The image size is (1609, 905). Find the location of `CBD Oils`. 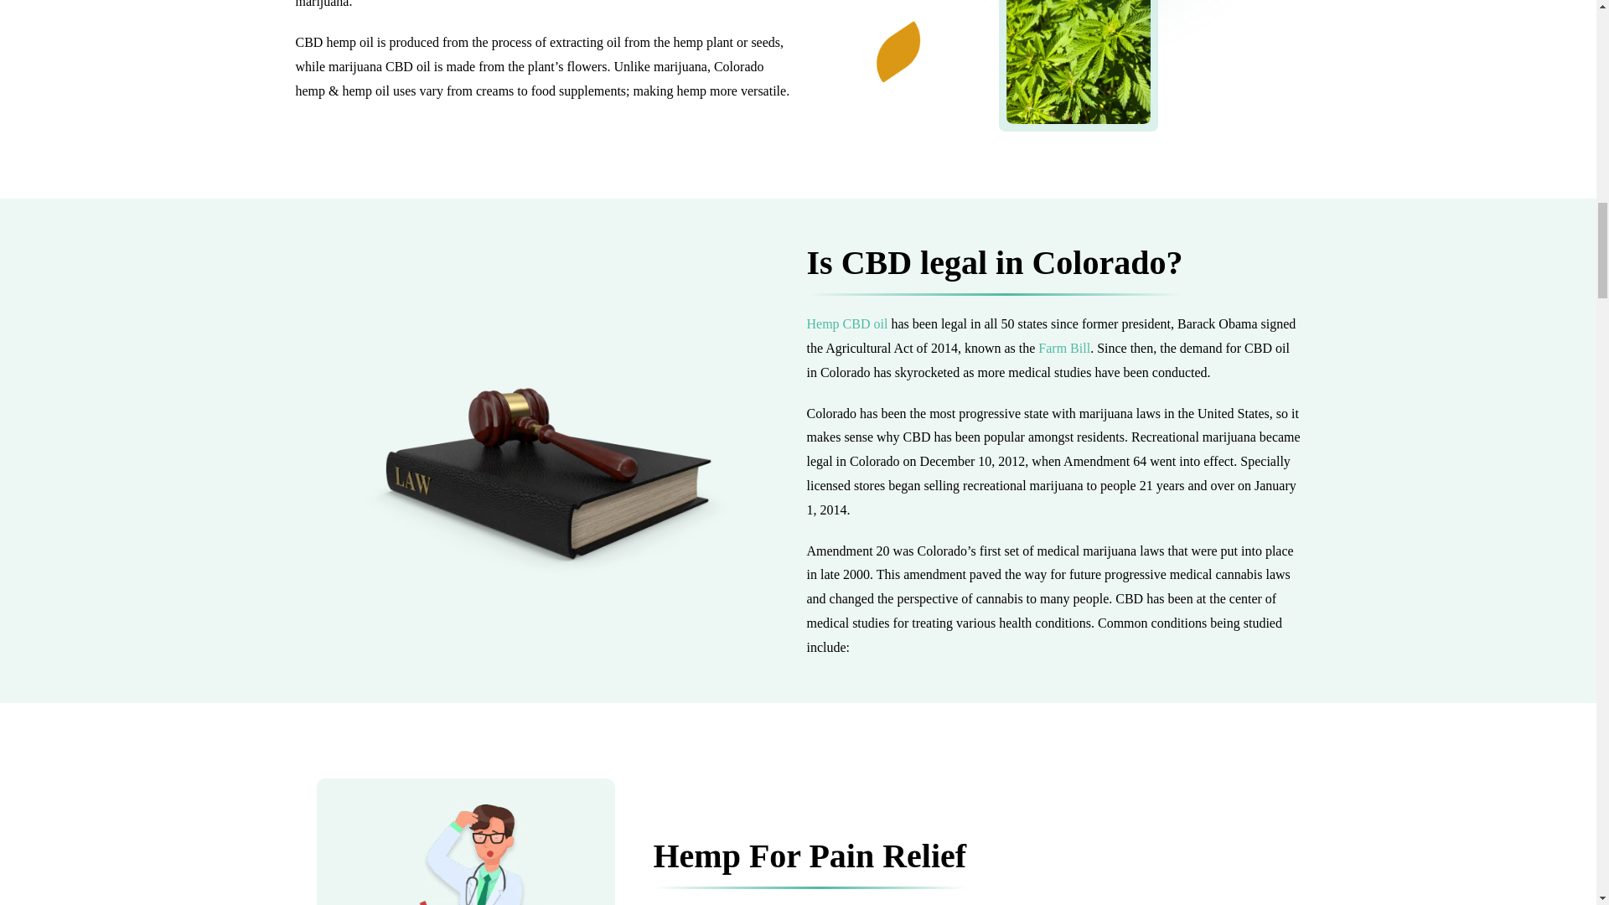

CBD Oils is located at coordinates (846, 323).